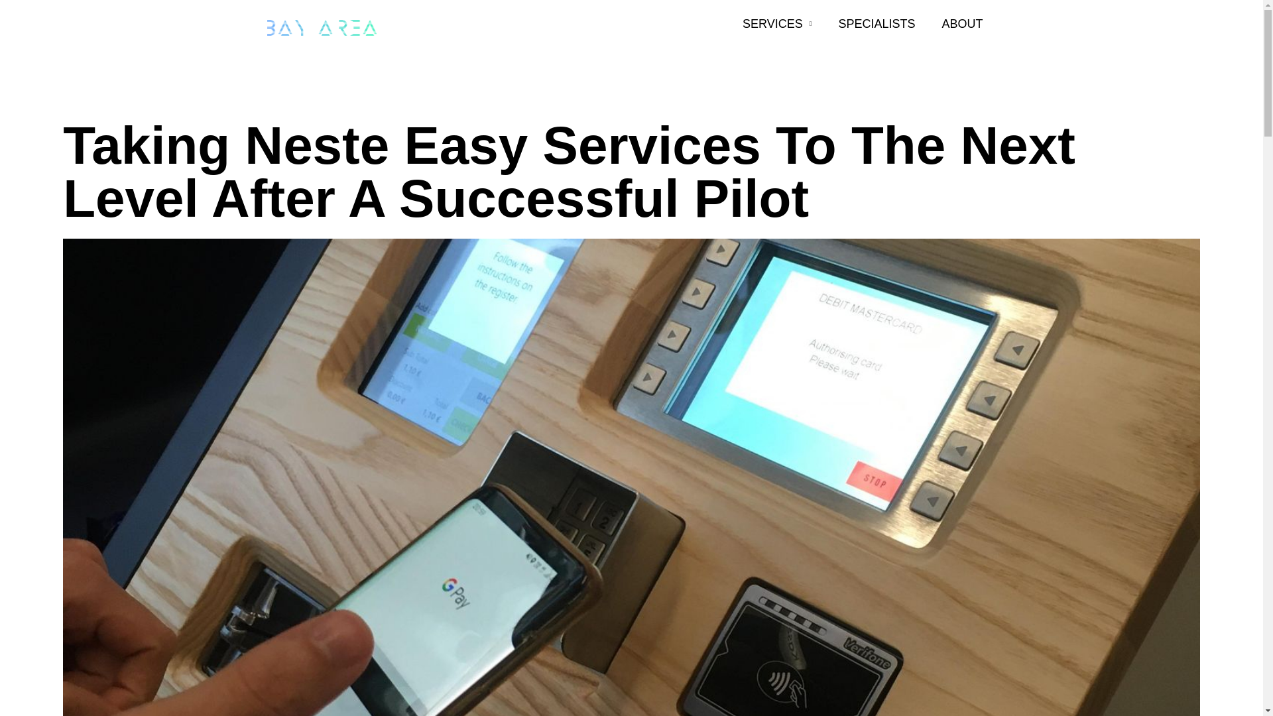  What do you see at coordinates (877, 23) in the screenshot?
I see `SPECIALISTS` at bounding box center [877, 23].